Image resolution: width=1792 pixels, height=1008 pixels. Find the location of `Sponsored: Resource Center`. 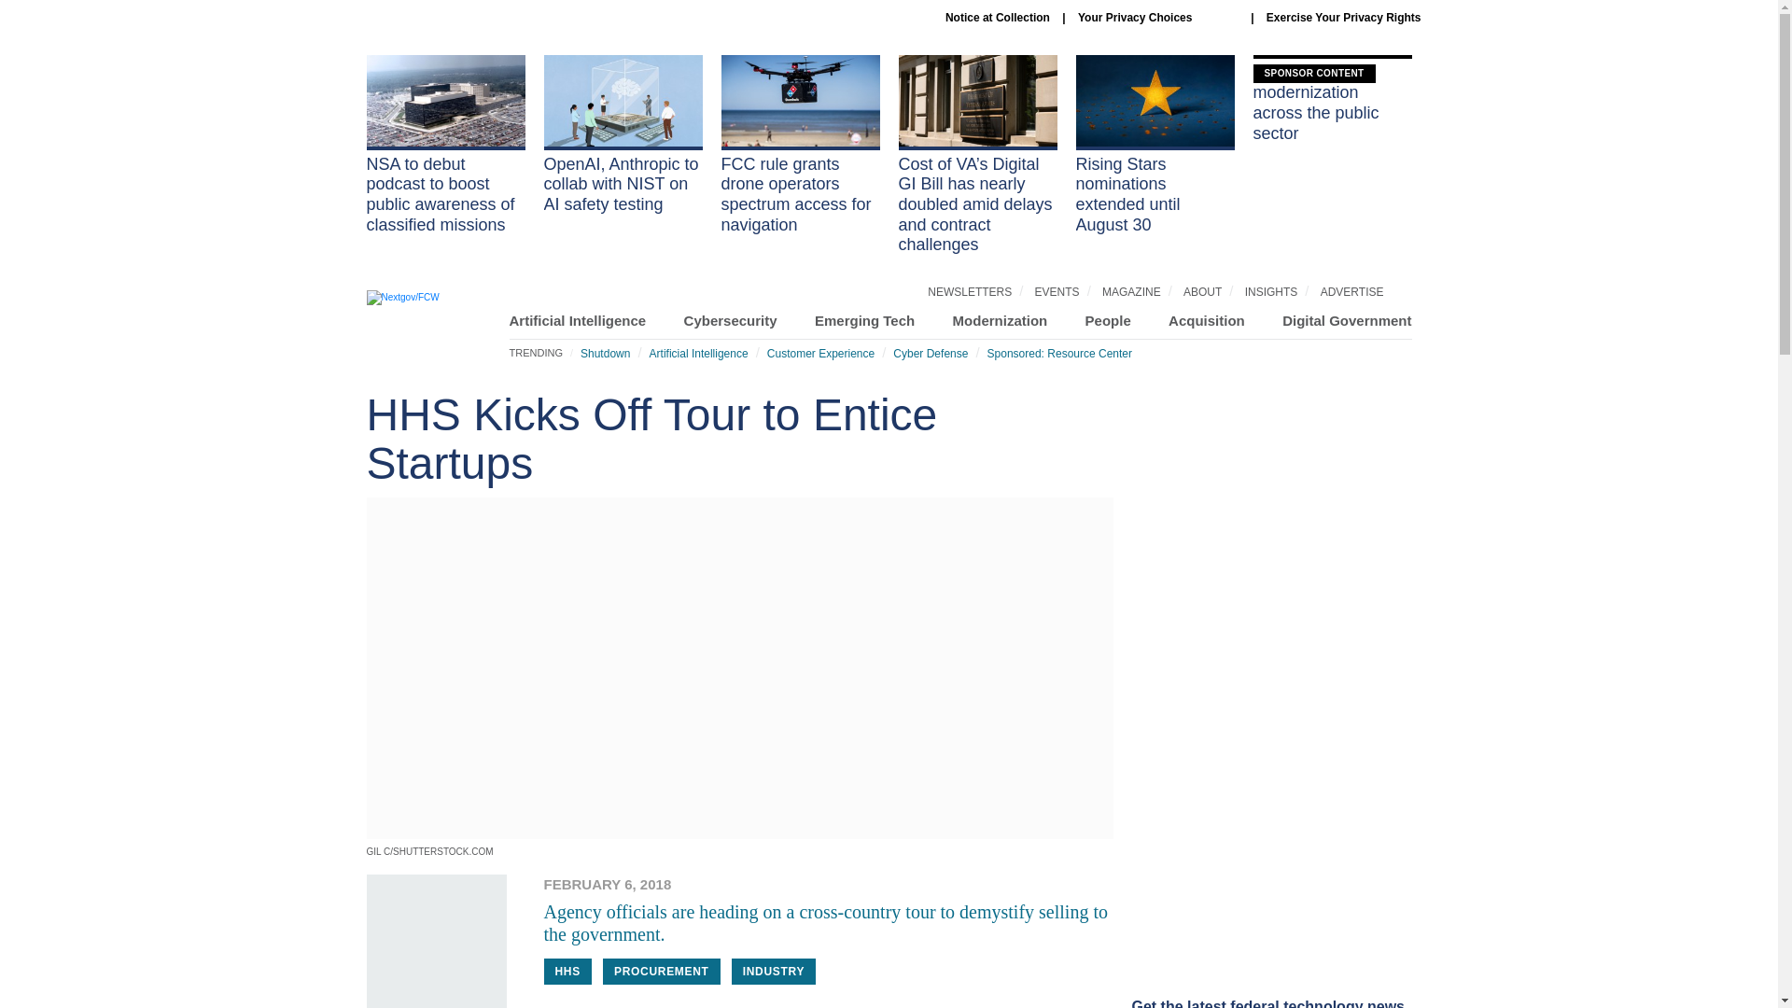

Sponsored: Resource Center is located at coordinates (1059, 353).